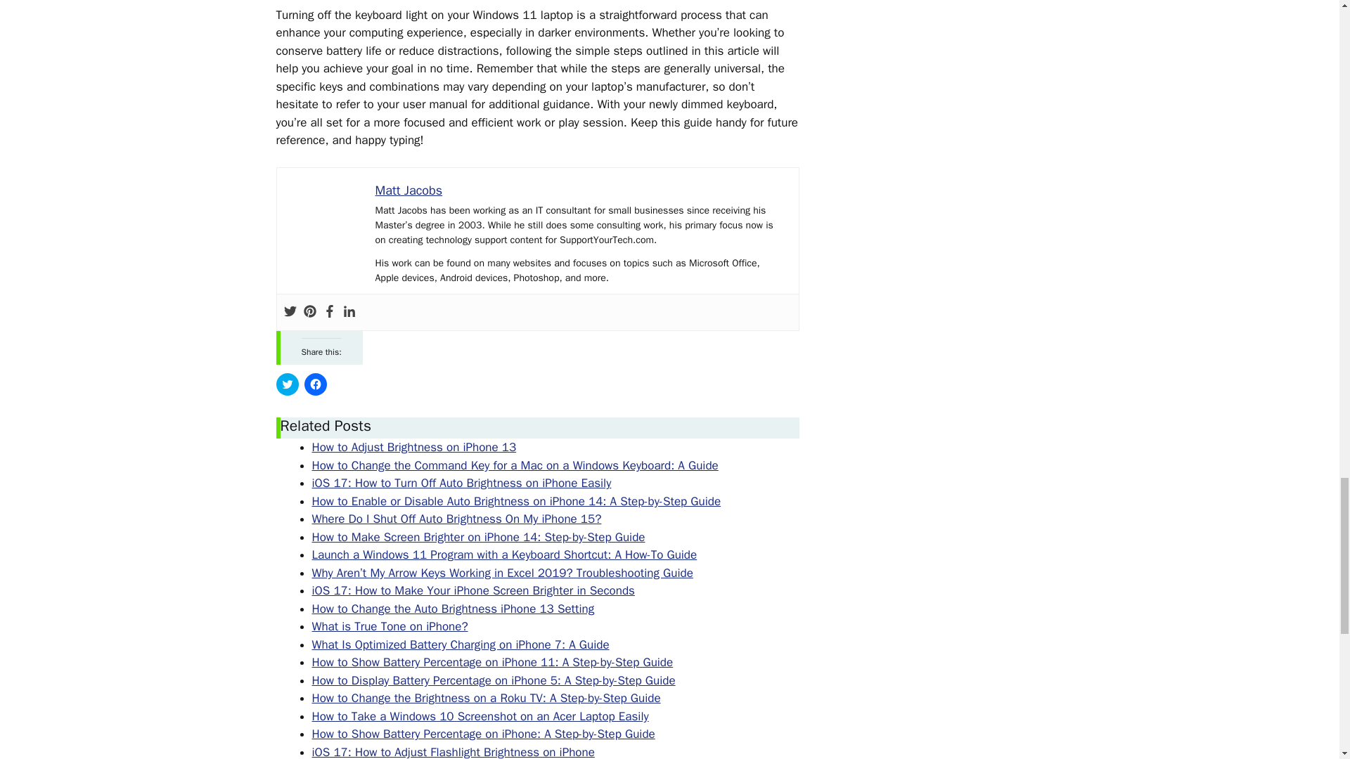 The height and width of the screenshot is (759, 1350). What do you see at coordinates (414, 447) in the screenshot?
I see `How to Adjust Brightness on iPhone 13` at bounding box center [414, 447].